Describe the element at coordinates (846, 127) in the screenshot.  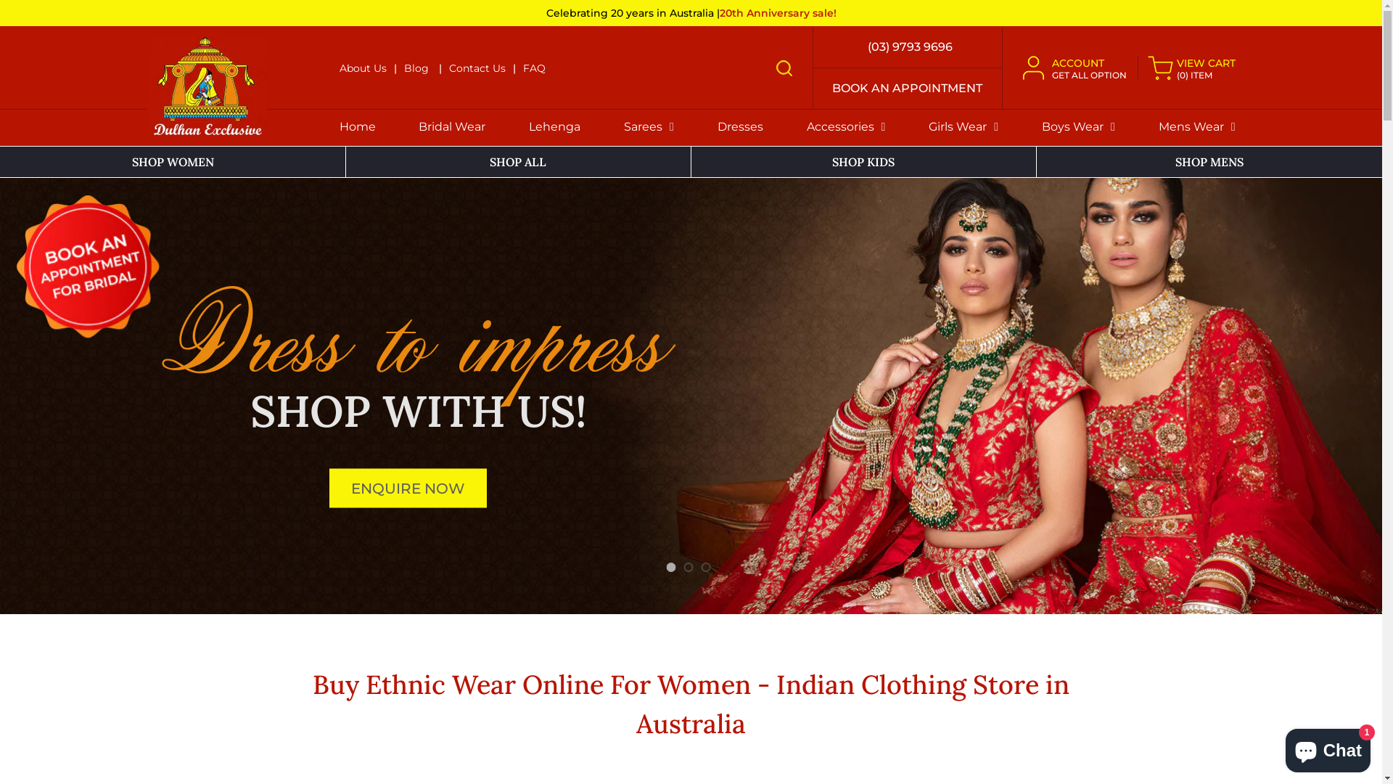
I see `Accessories` at that location.